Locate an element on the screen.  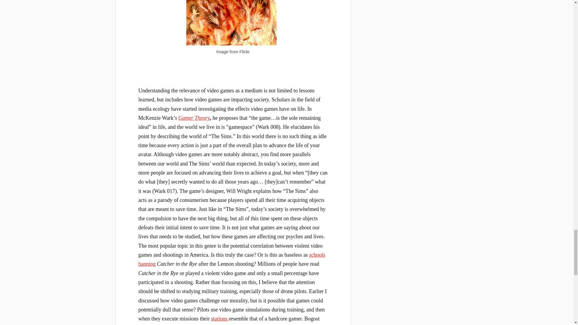
stations is located at coordinates (220, 318).